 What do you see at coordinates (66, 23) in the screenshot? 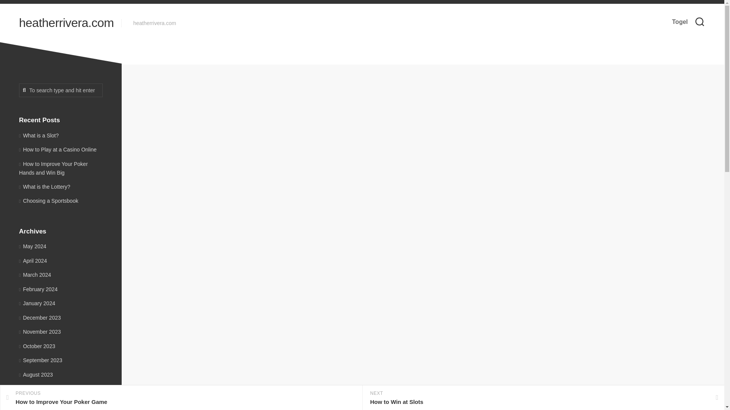
I see `August 2023` at bounding box center [66, 23].